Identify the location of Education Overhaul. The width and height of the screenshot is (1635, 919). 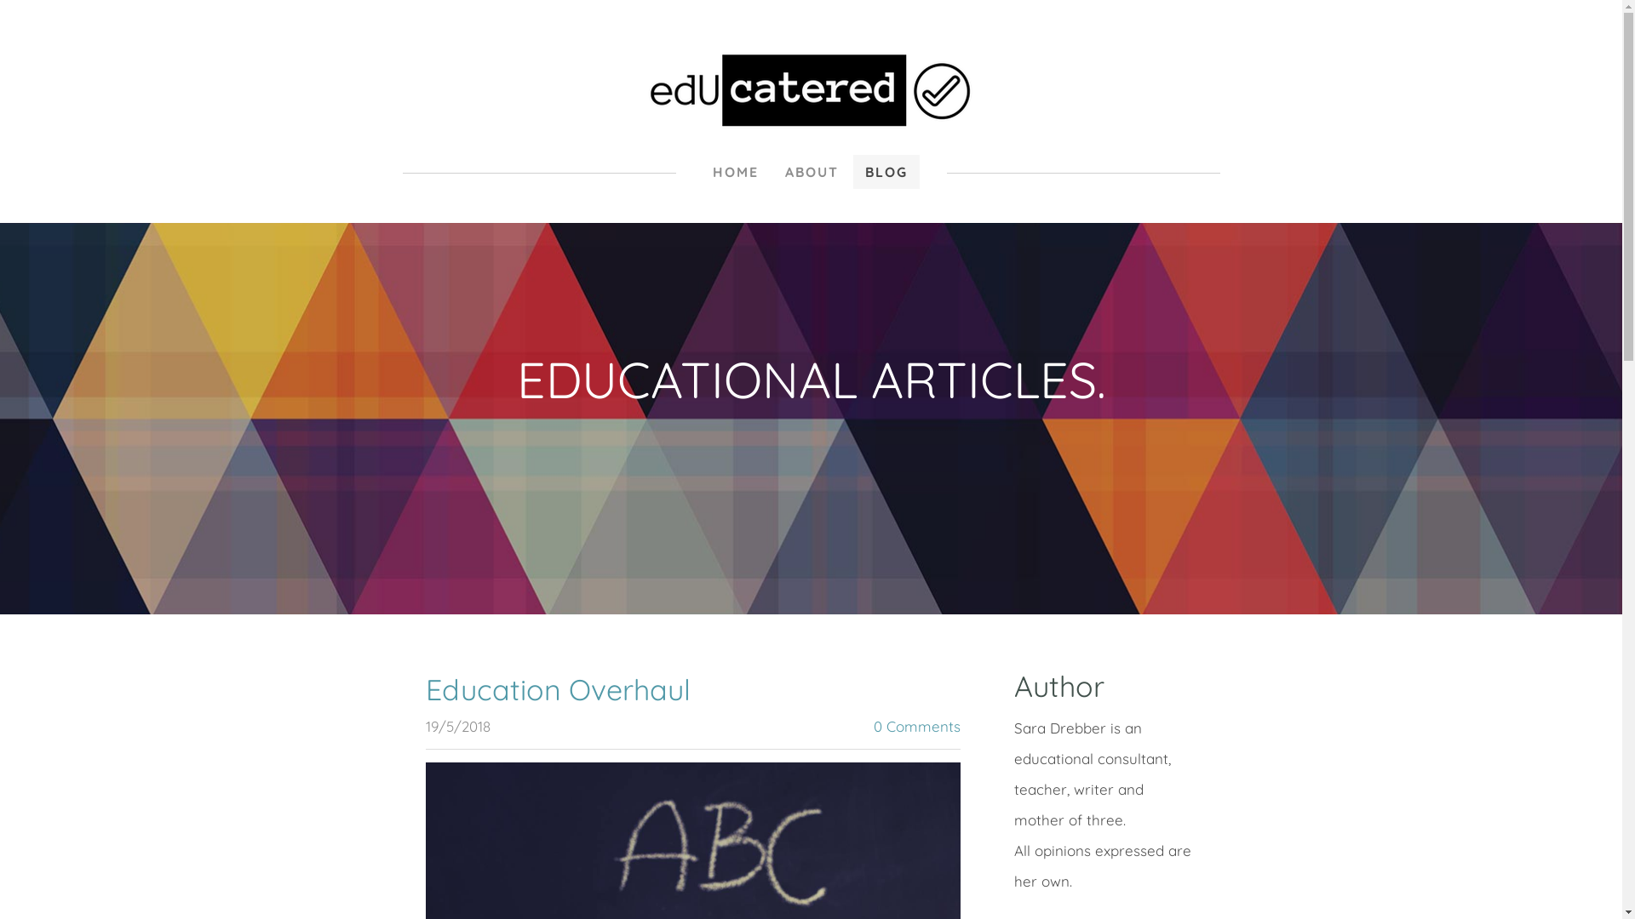
(559, 689).